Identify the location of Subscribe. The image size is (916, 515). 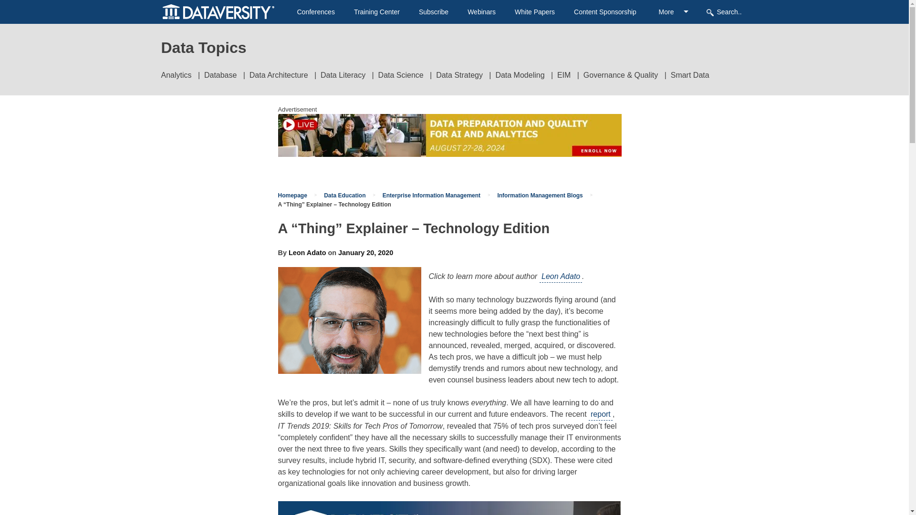
(433, 12).